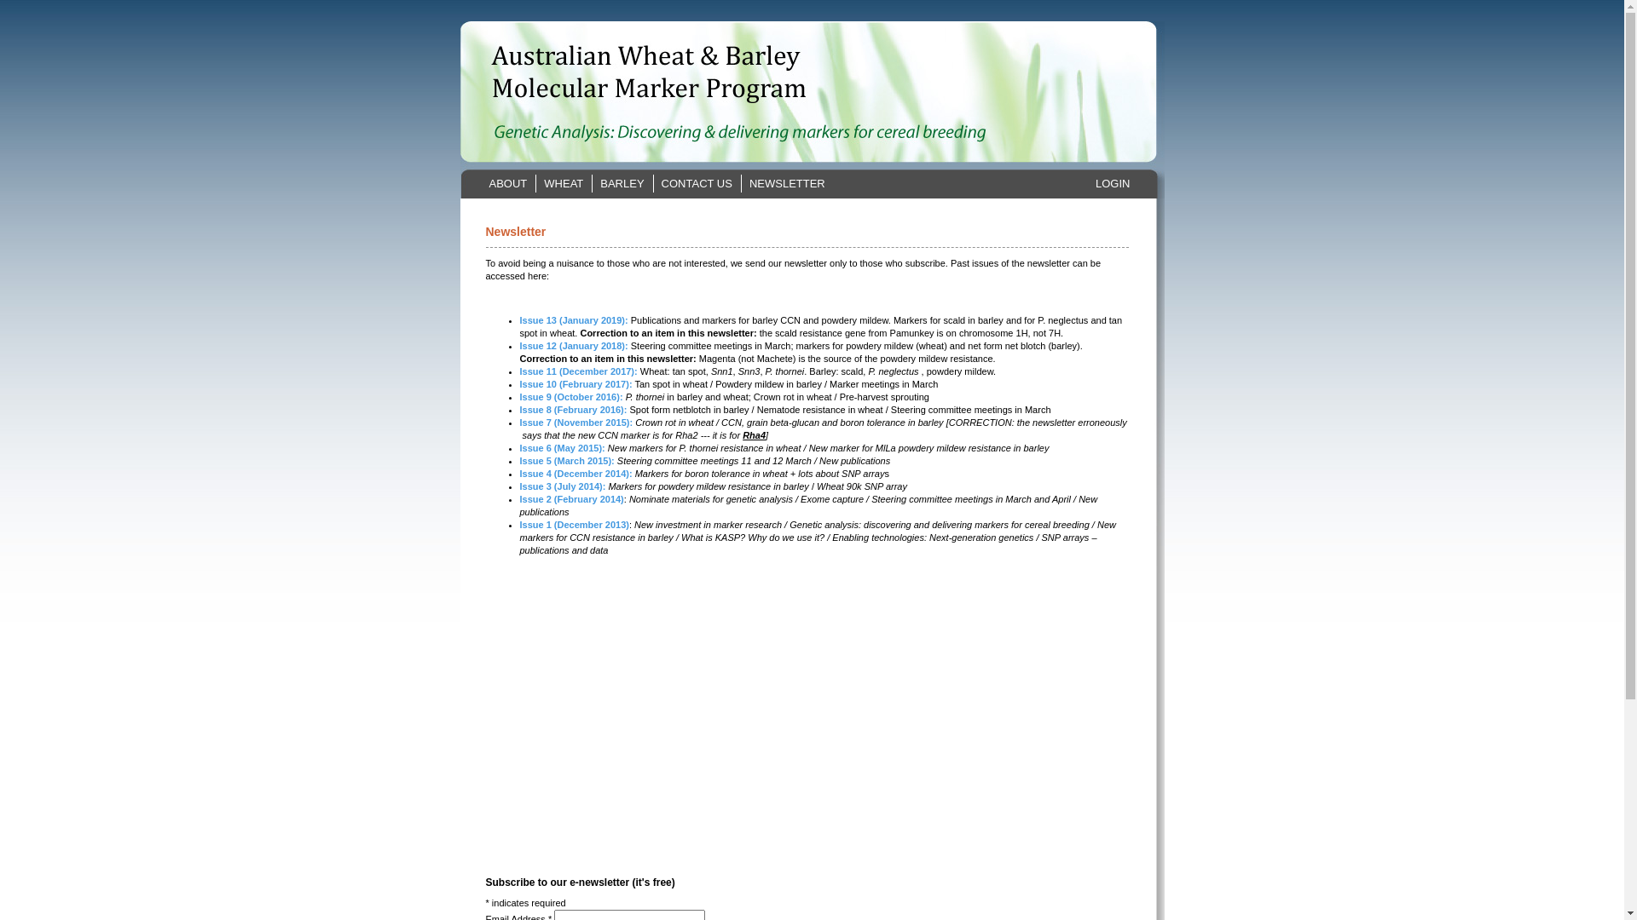 The height and width of the screenshot is (920, 1637). Describe the element at coordinates (568, 461) in the screenshot. I see `Issue 5 (March 2015):` at that location.